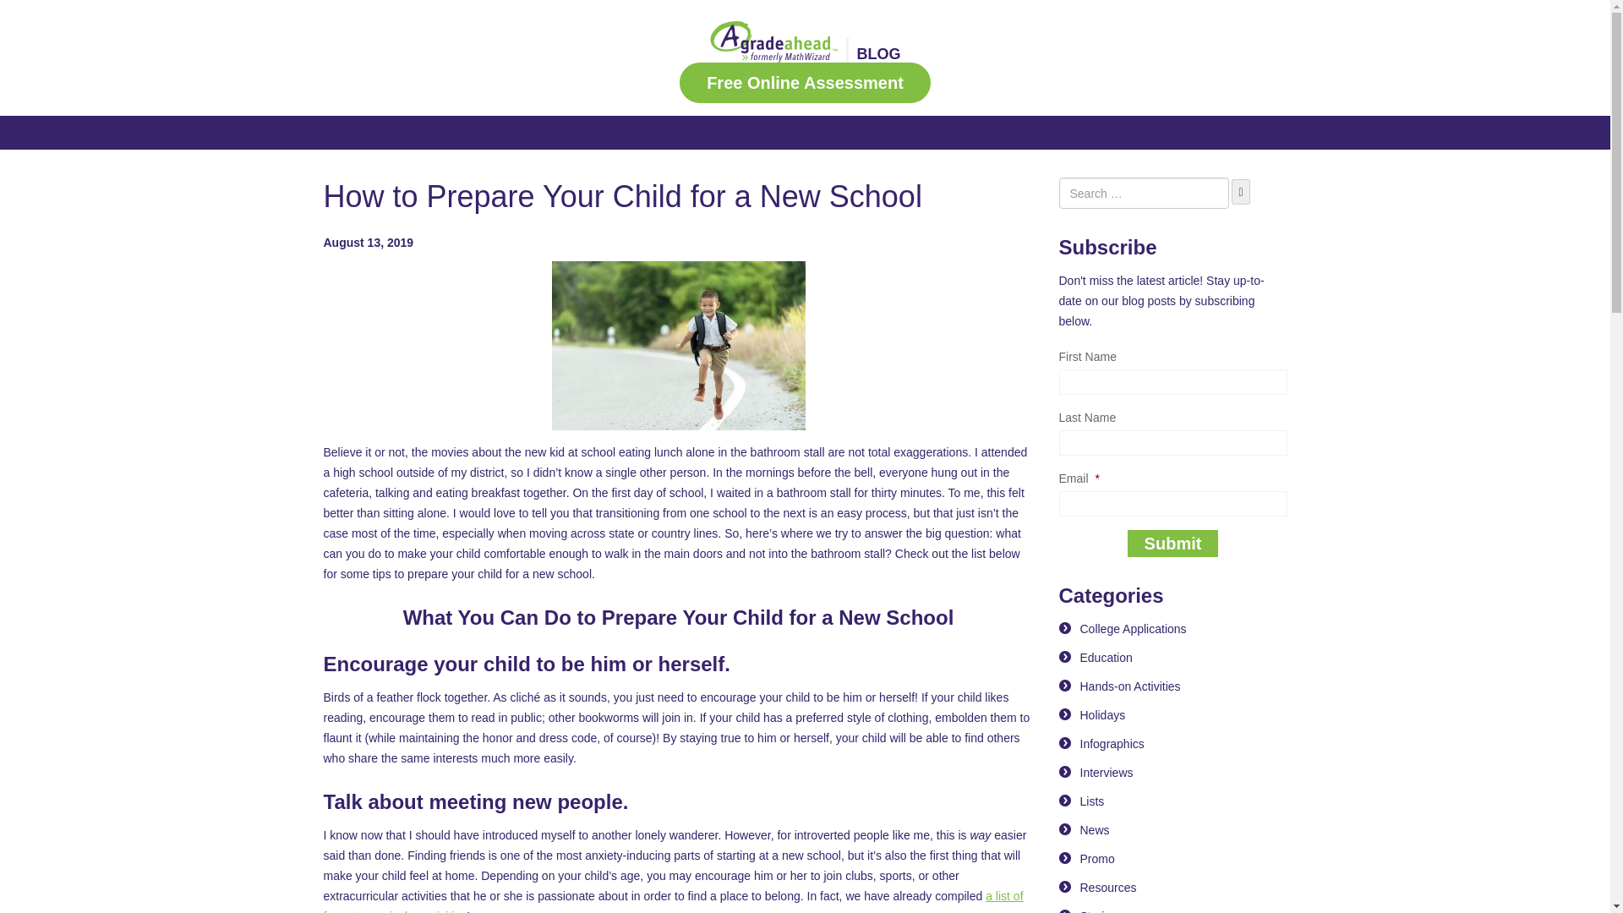 The image size is (1623, 913). I want to click on College Applications, so click(1133, 628).